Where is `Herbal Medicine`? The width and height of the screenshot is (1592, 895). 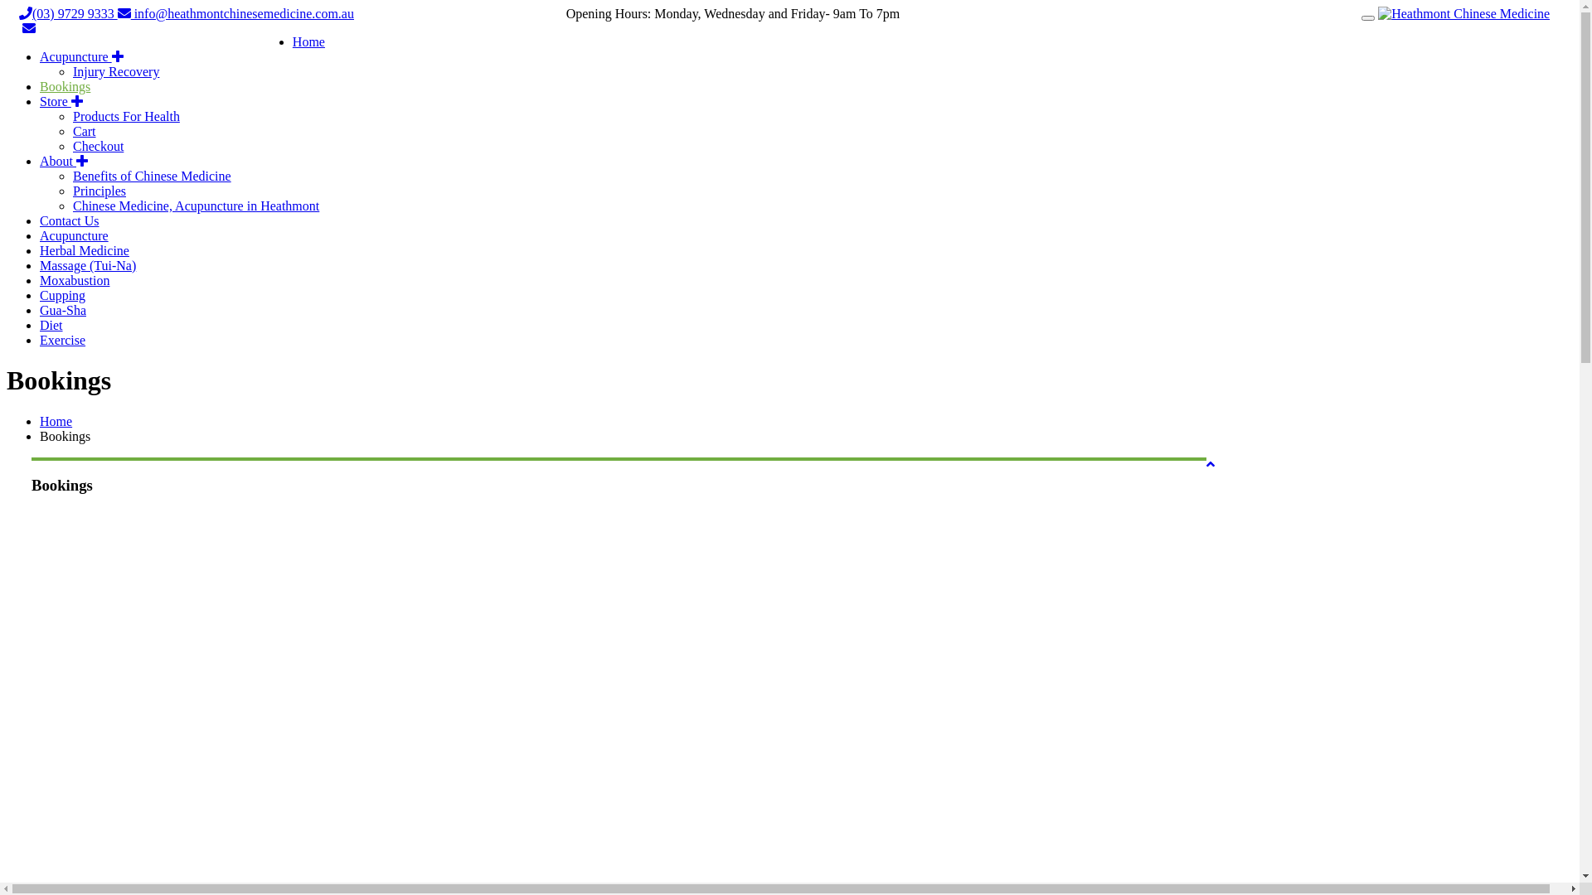
Herbal Medicine is located at coordinates (85, 250).